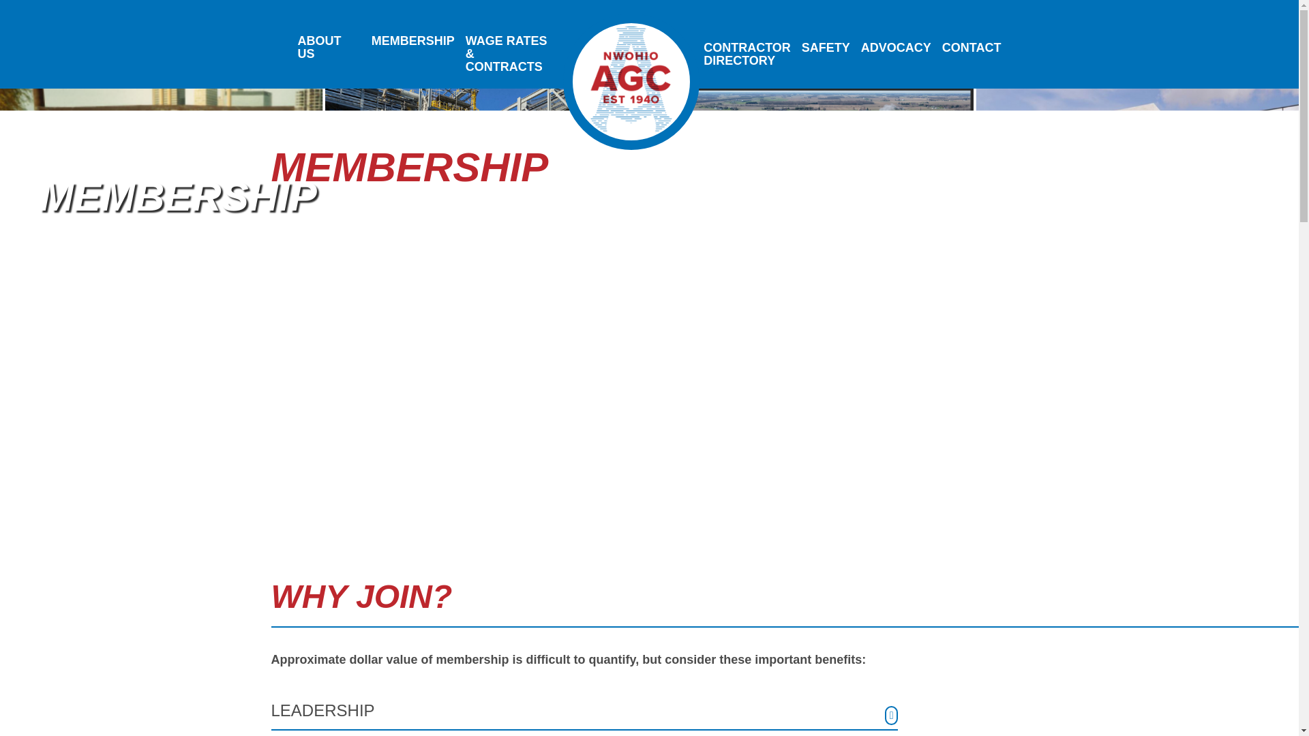  I want to click on Contact, so click(972, 48).